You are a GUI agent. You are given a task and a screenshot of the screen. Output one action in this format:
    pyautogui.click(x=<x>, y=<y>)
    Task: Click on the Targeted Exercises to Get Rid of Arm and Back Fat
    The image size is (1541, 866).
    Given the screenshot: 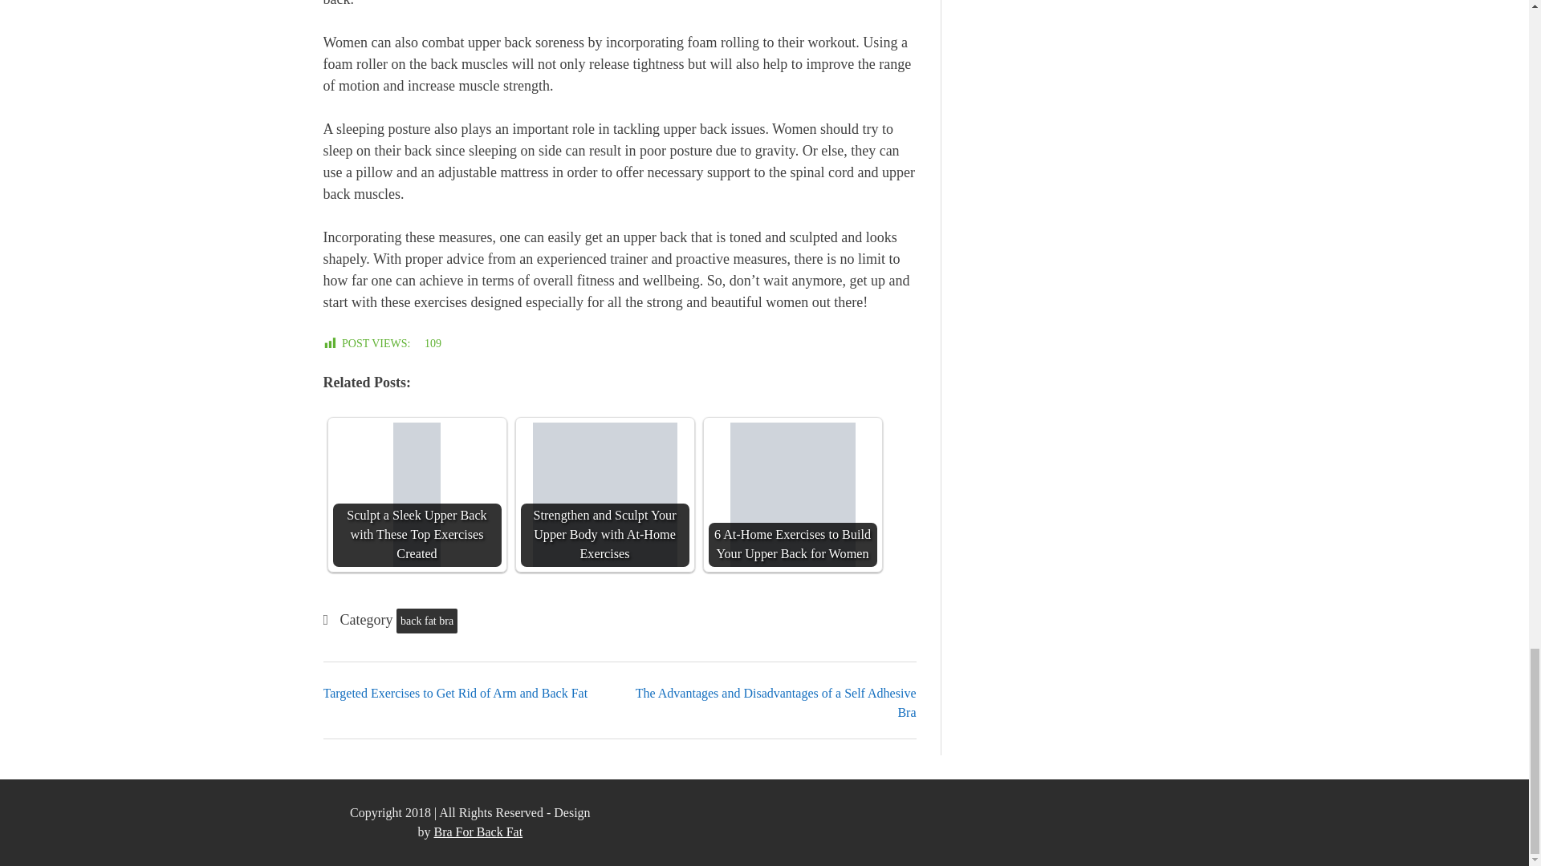 What is the action you would take?
    pyautogui.click(x=454, y=693)
    